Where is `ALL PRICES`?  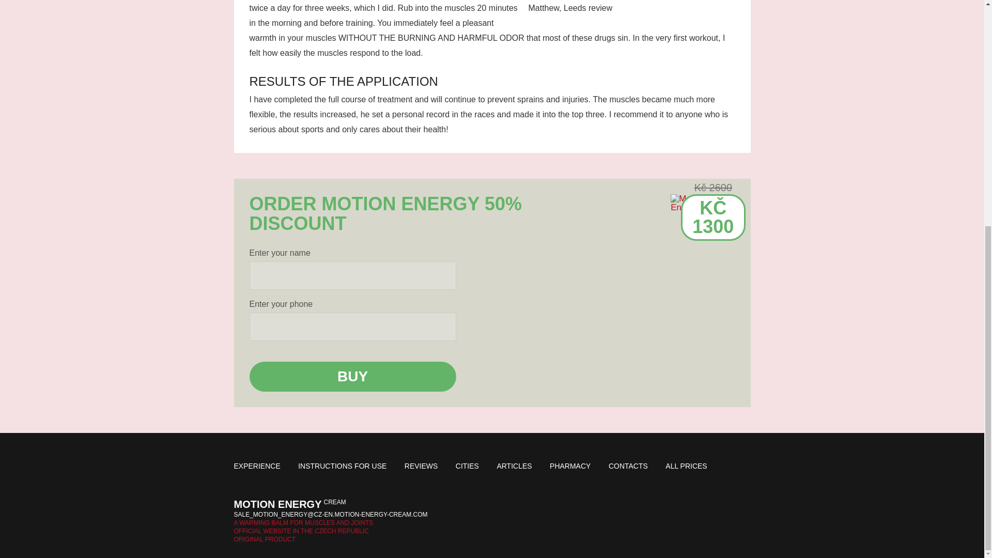 ALL PRICES is located at coordinates (686, 466).